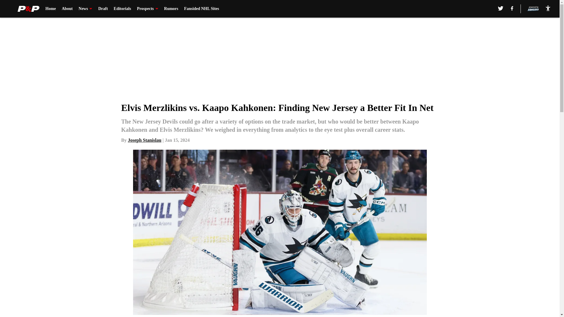 The image size is (564, 317). I want to click on Home, so click(51, 9).